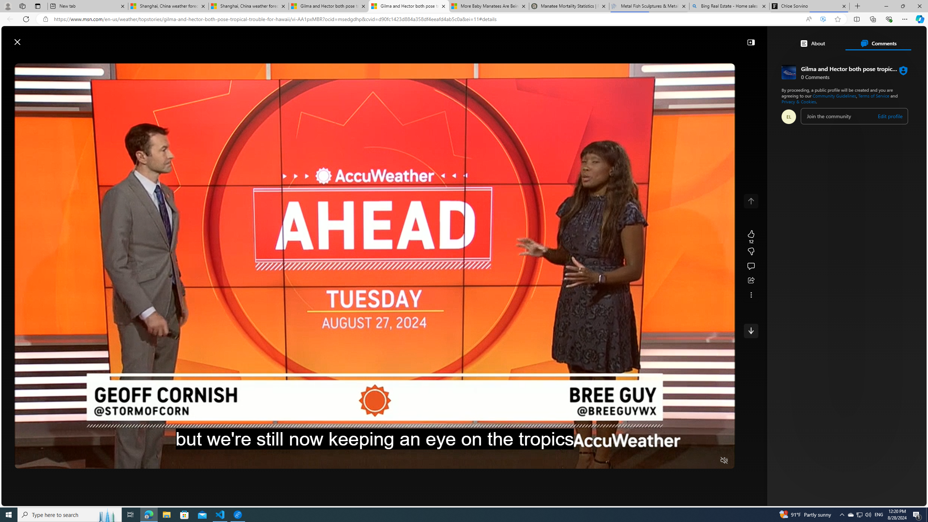 Image resolution: width=928 pixels, height=522 pixels. I want to click on More like this12Fewer like thisStart the conversation, so click(751, 252).